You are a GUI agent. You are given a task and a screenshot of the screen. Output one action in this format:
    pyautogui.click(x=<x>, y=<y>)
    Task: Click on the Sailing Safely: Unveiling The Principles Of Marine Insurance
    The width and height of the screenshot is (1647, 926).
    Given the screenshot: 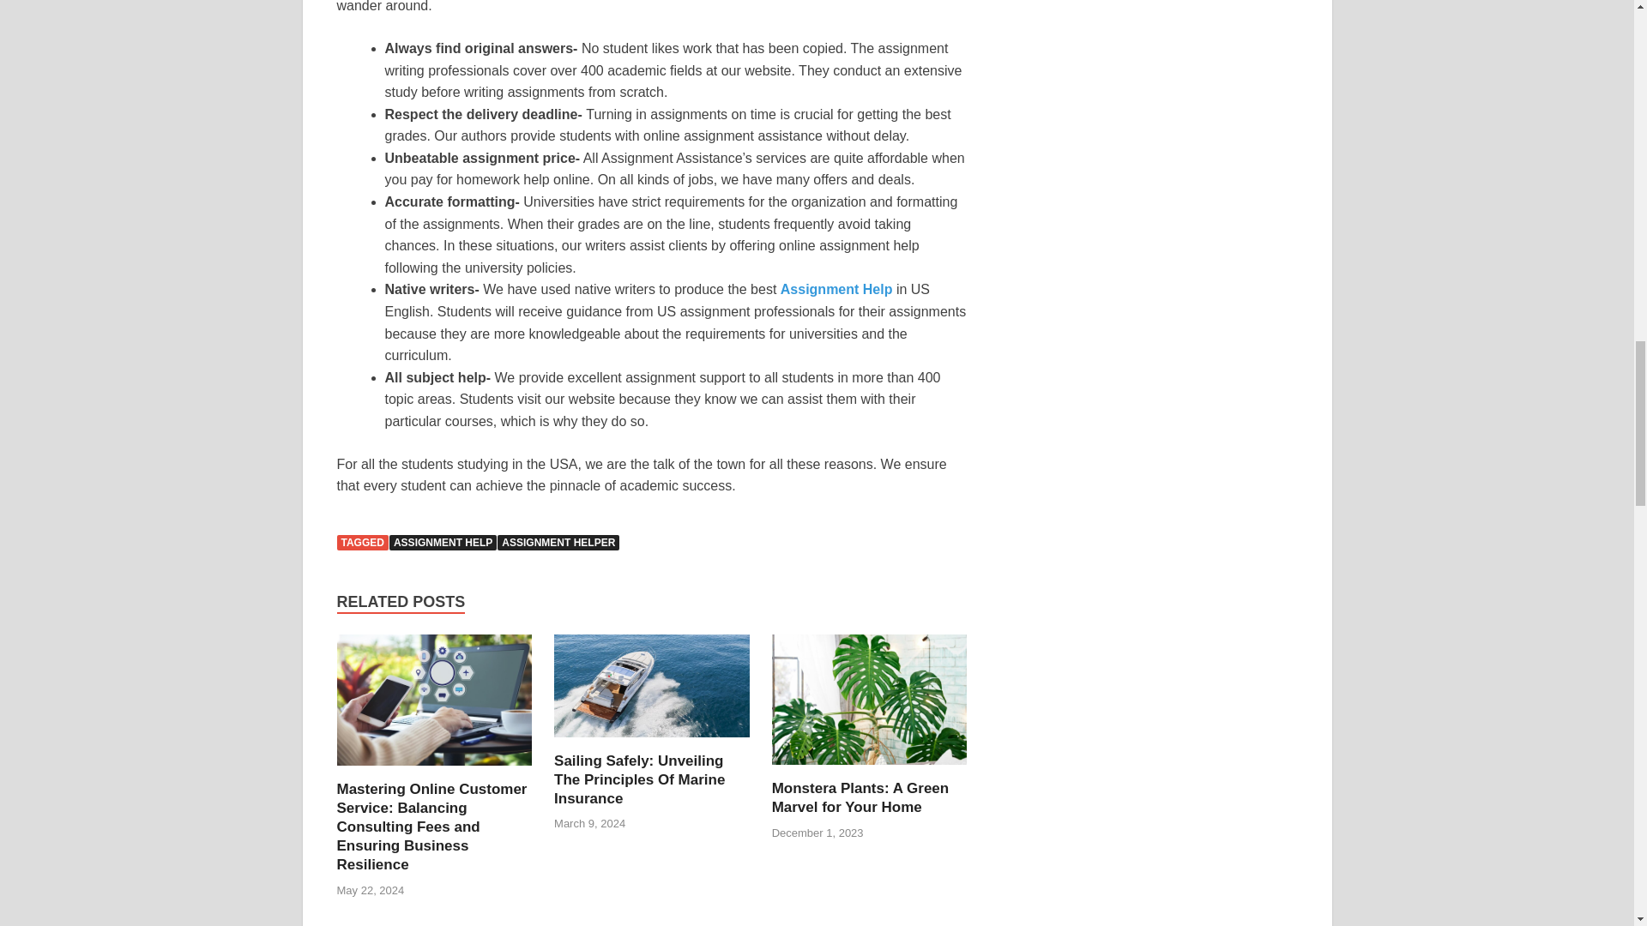 What is the action you would take?
    pyautogui.click(x=638, y=779)
    